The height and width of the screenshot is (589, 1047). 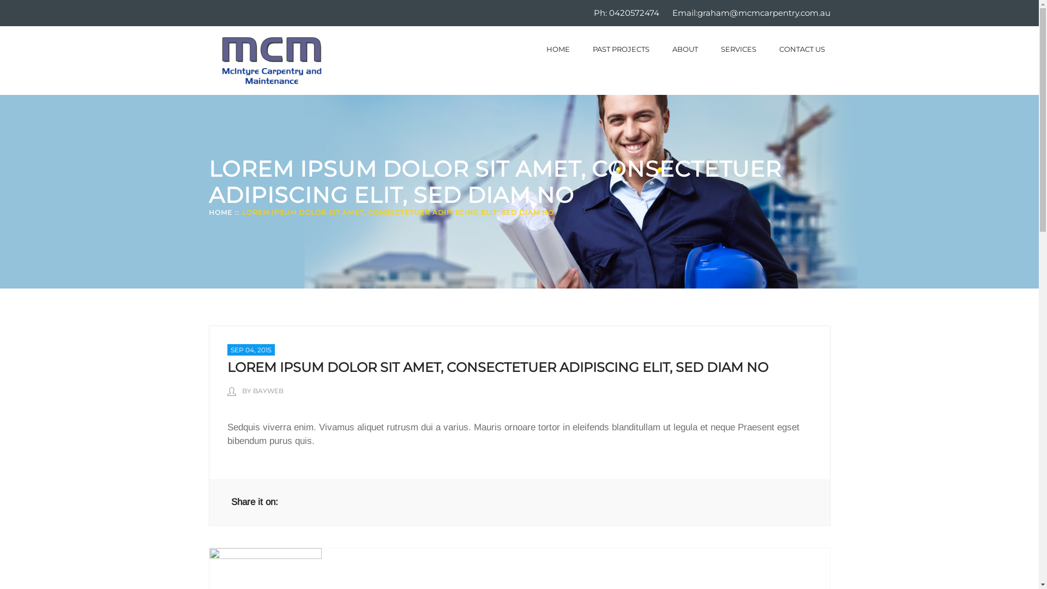 What do you see at coordinates (763, 13) in the screenshot?
I see `graham@mcmcarpentry.com.au` at bounding box center [763, 13].